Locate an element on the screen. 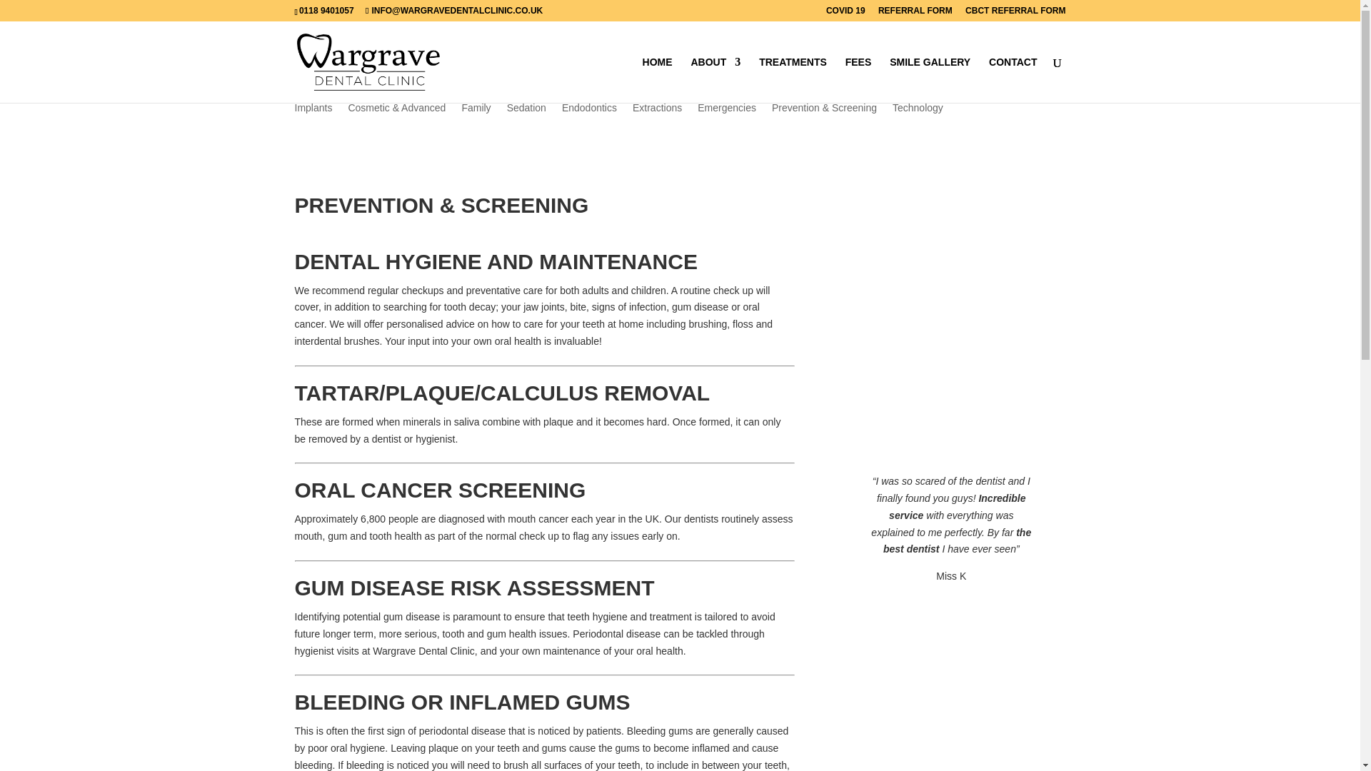 The width and height of the screenshot is (1371, 771). Technology is located at coordinates (917, 117).